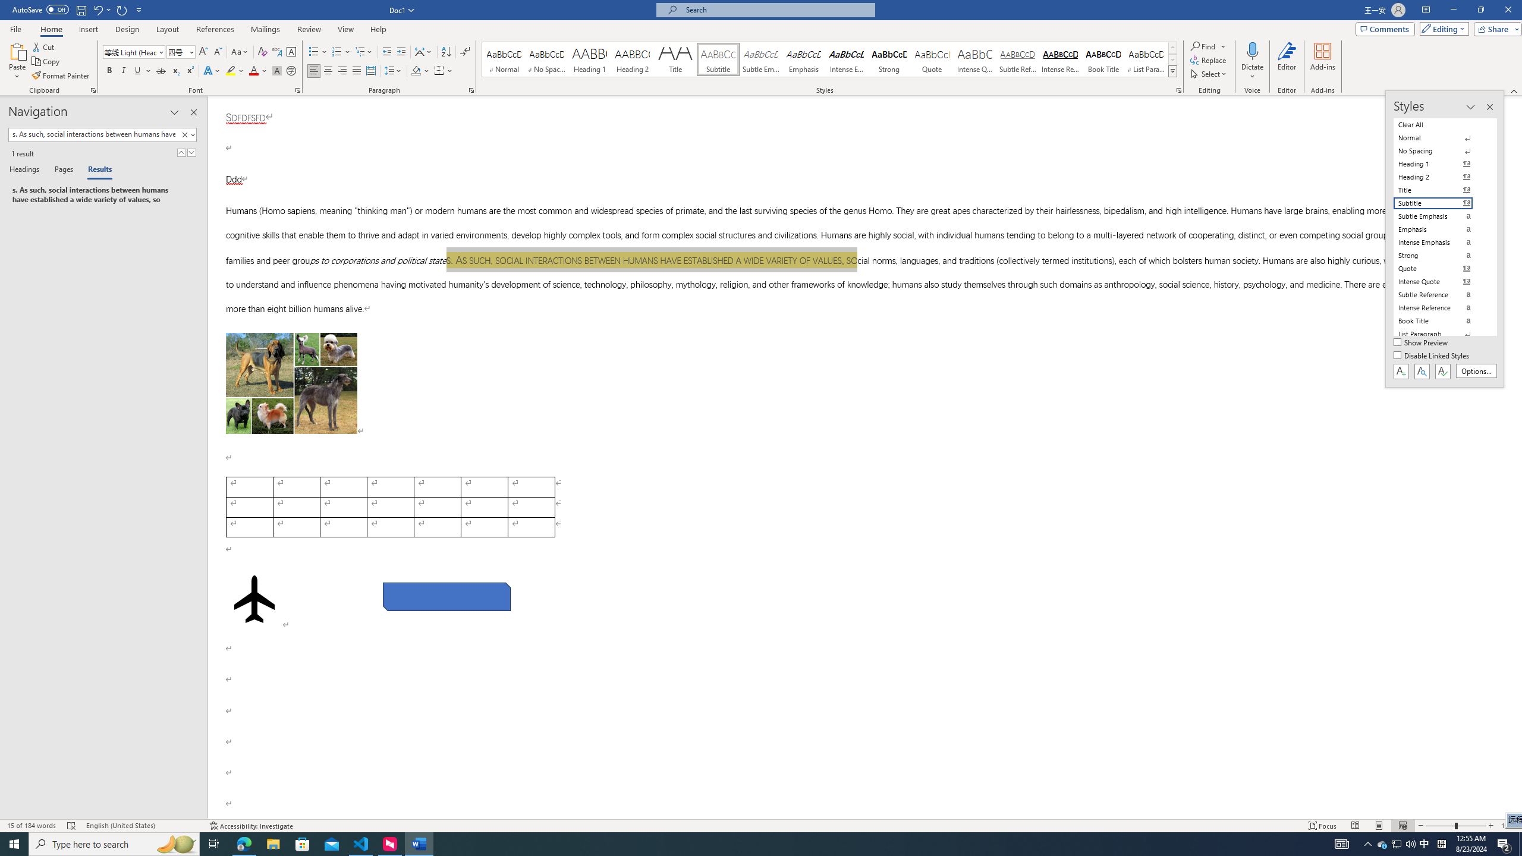  Describe the element at coordinates (81, 10) in the screenshot. I see `Save` at that location.